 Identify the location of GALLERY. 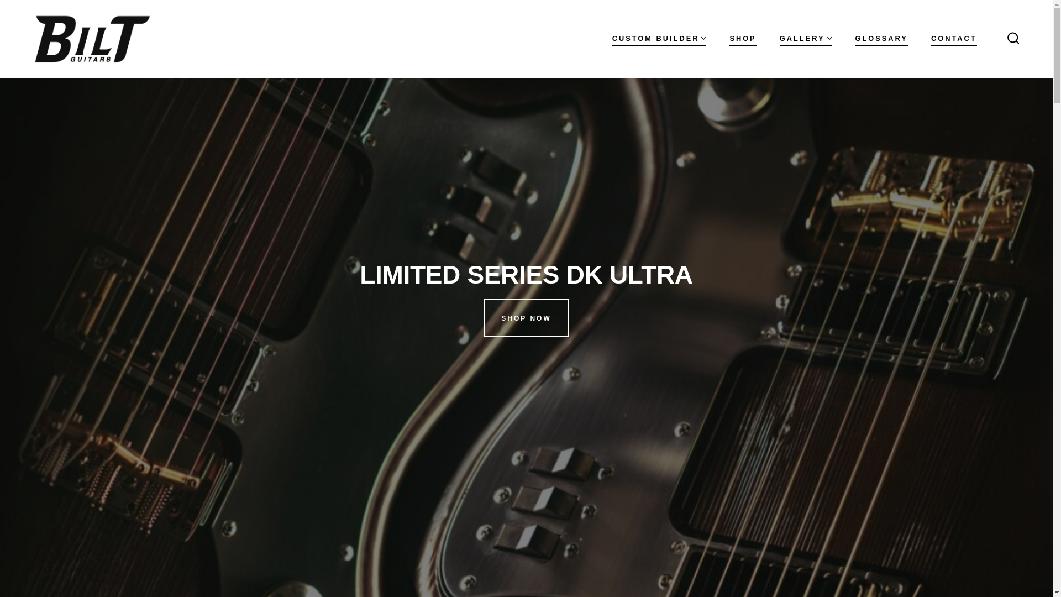
(806, 39).